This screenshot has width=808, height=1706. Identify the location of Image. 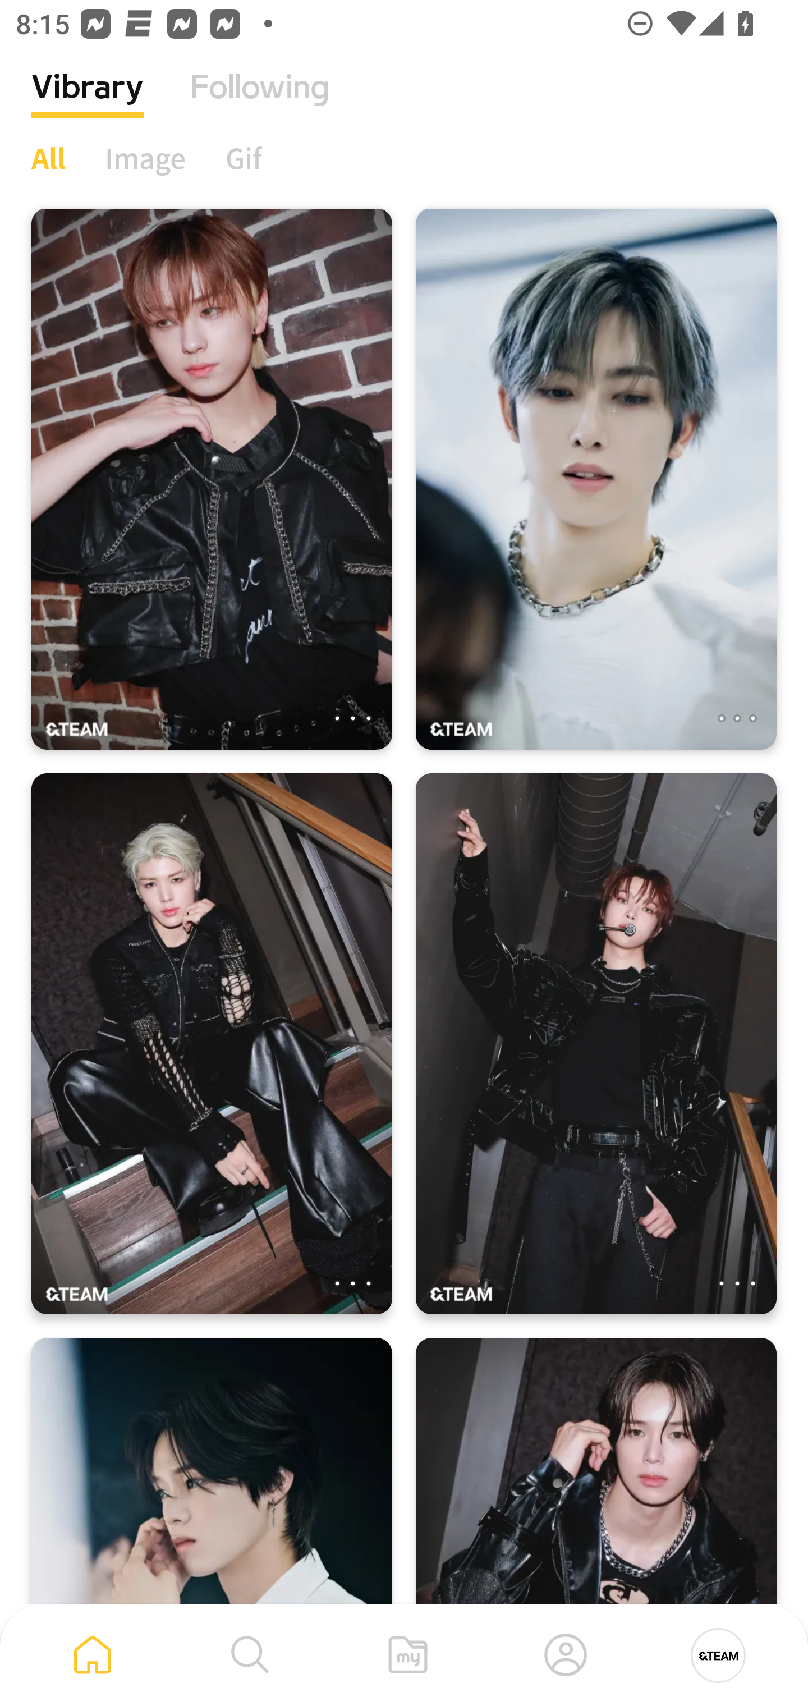
(146, 158).